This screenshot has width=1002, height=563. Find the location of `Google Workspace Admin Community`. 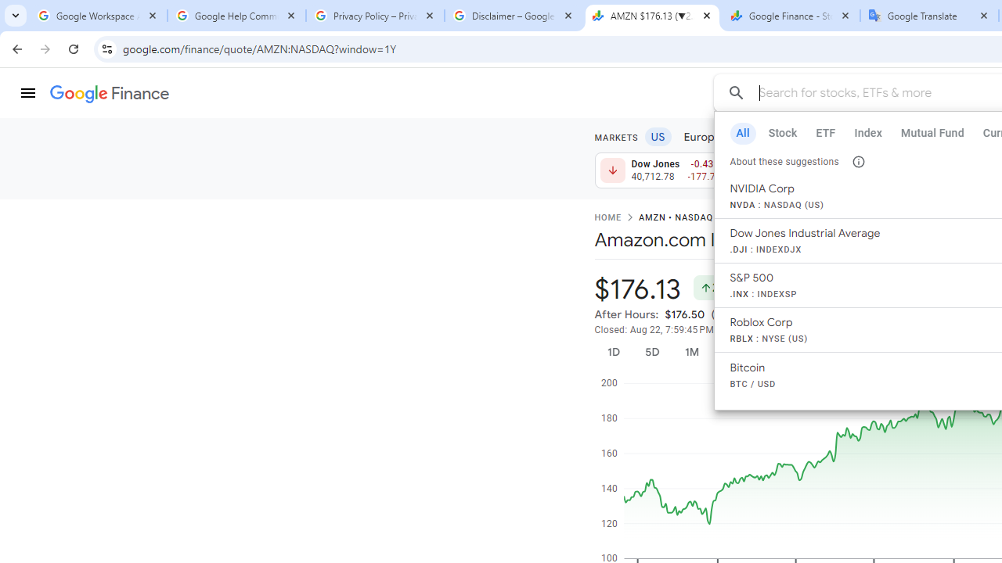

Google Workspace Admin Community is located at coordinates (98, 16).